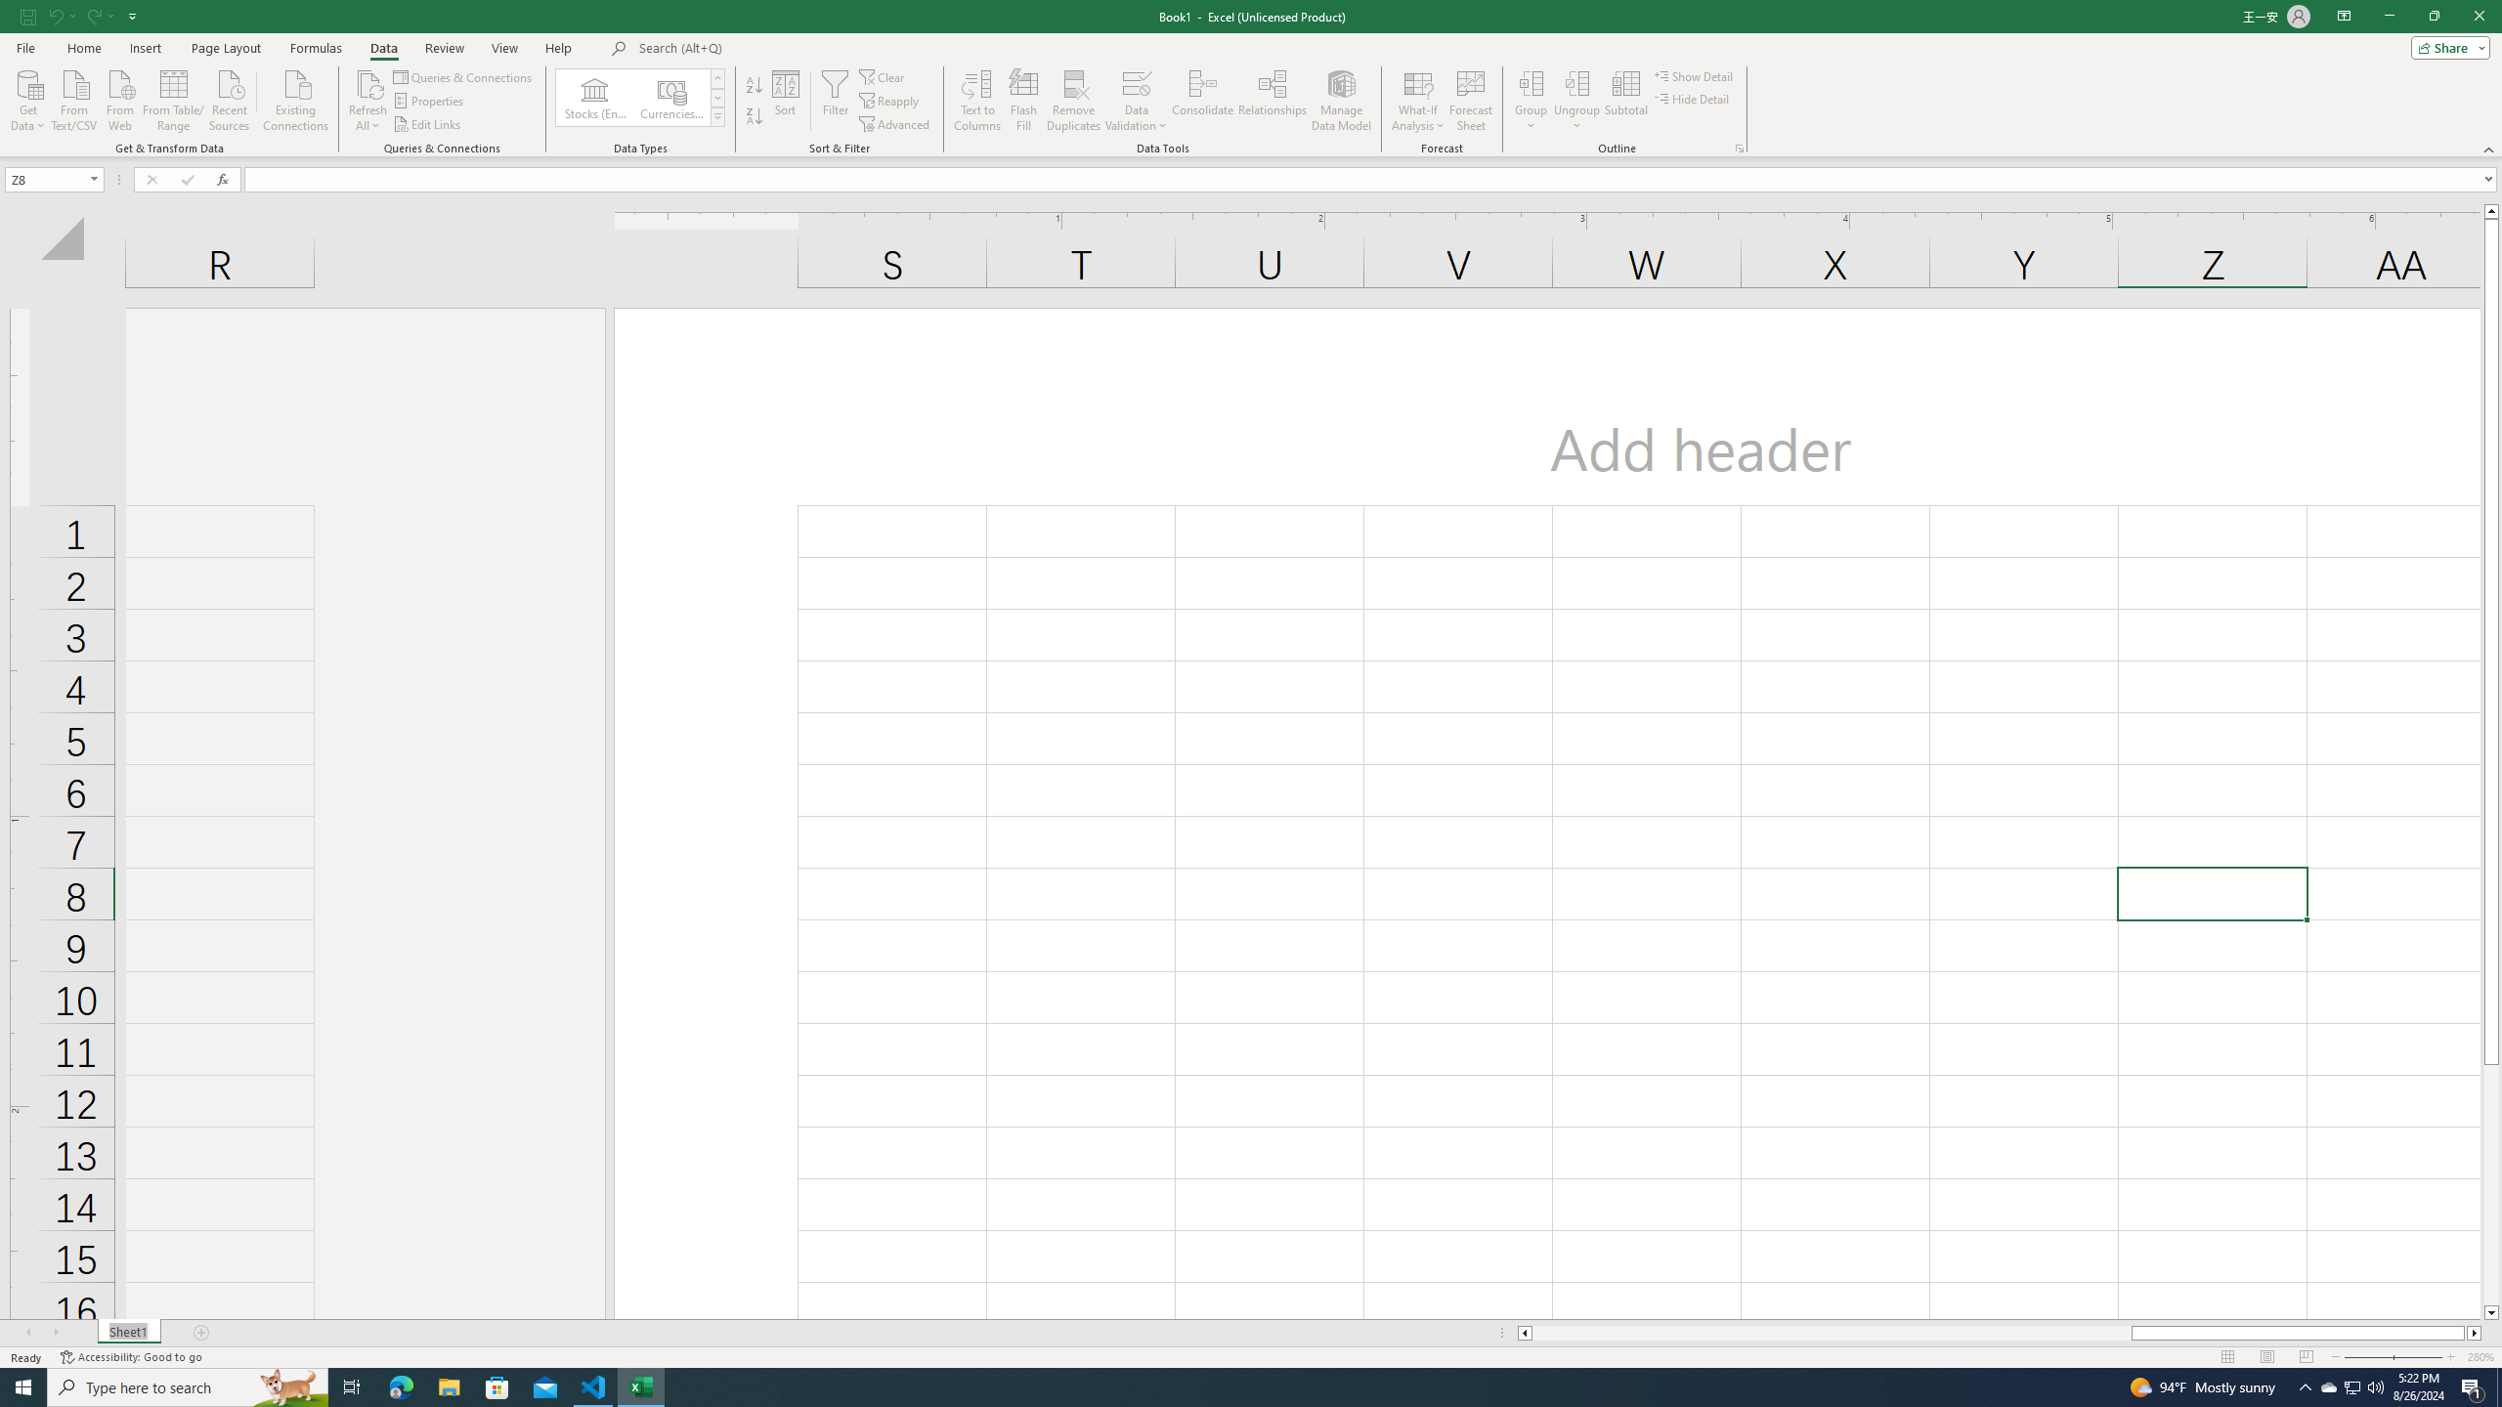 The image size is (2502, 1407). What do you see at coordinates (671, 98) in the screenshot?
I see `Currencies (English)` at bounding box center [671, 98].